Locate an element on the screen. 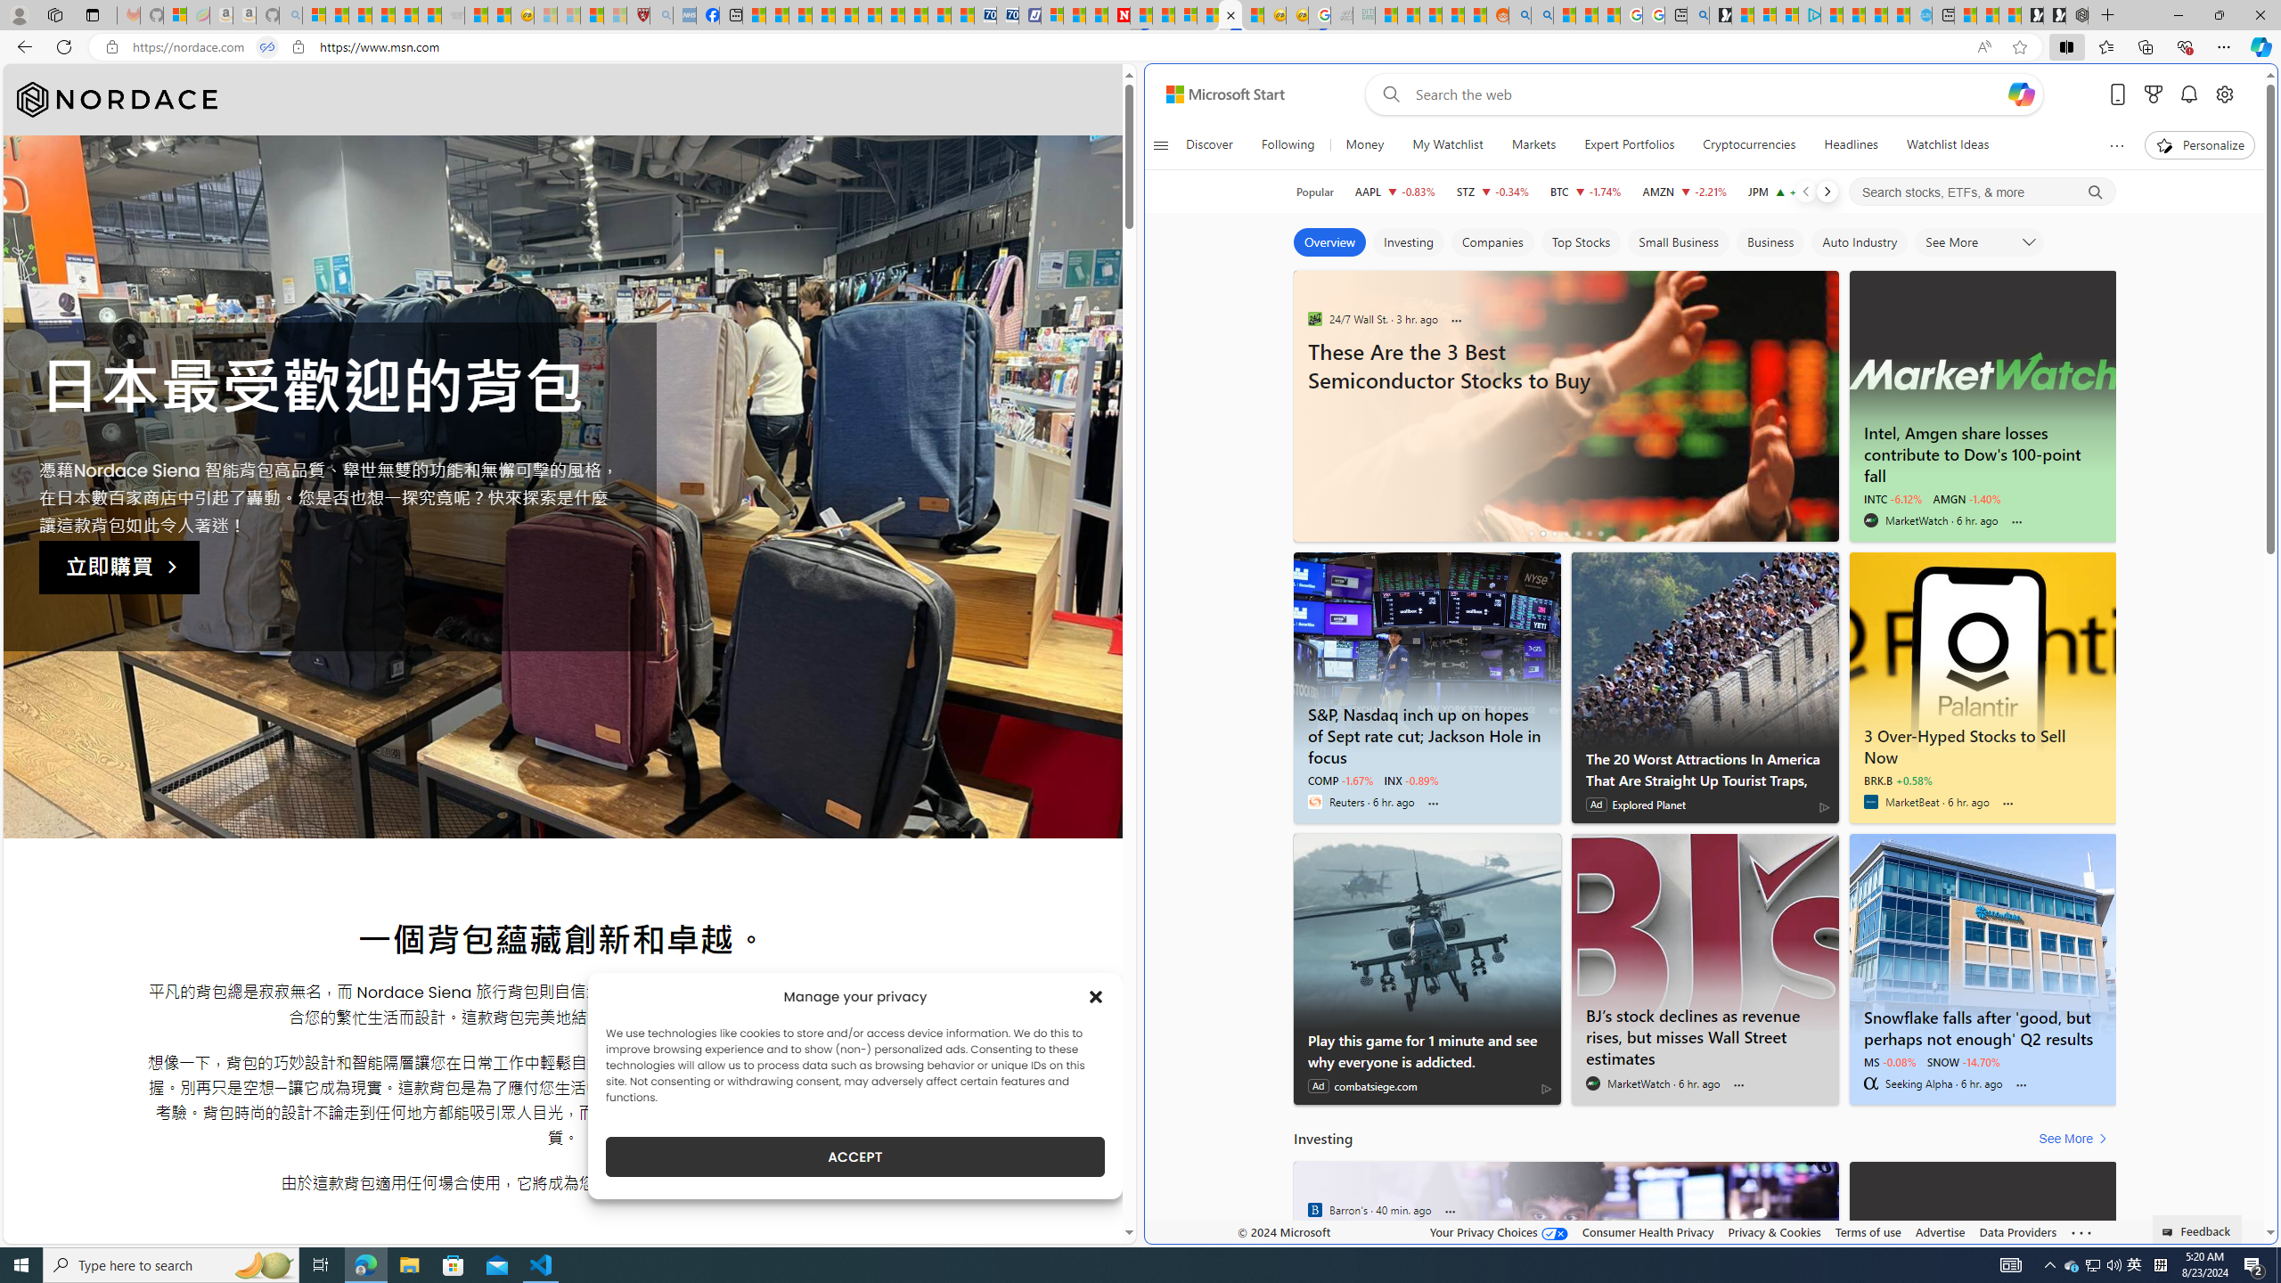  3 Over-Hyped Stocks to Sell Now - MarketBeat is located at coordinates (1983, 743).